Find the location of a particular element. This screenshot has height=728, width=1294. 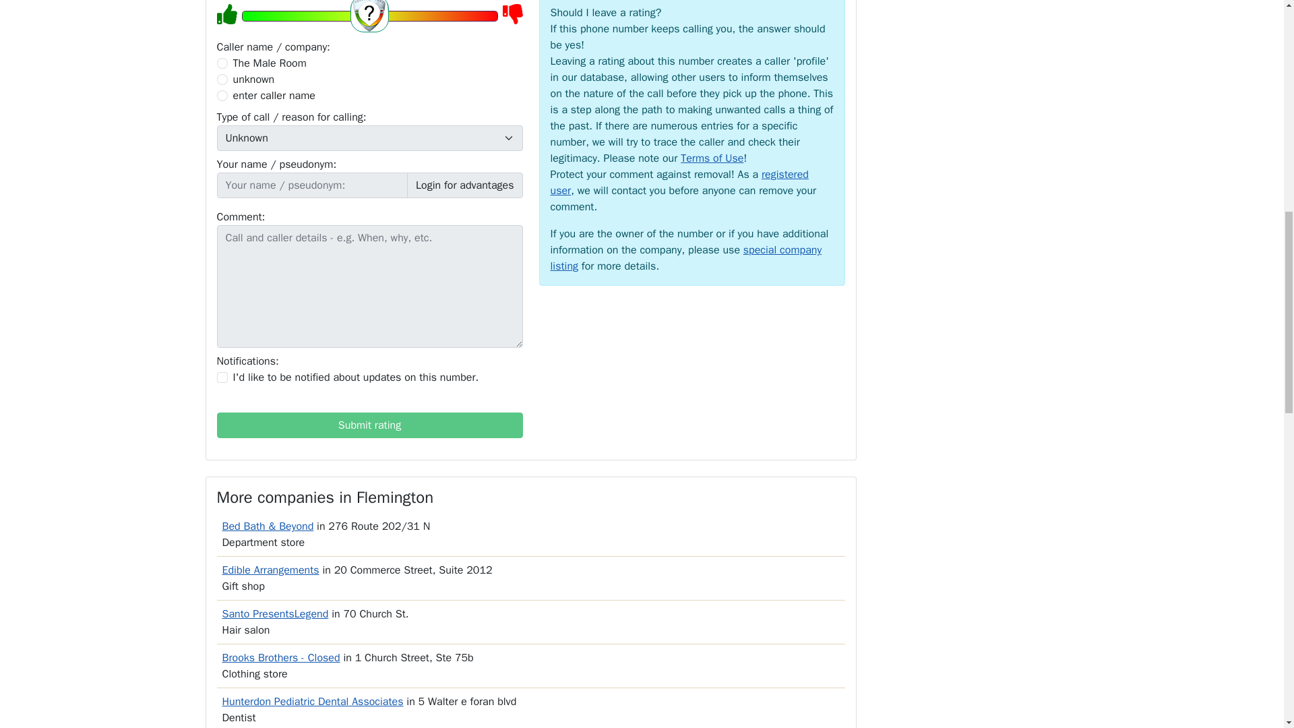

3 is located at coordinates (222, 96).